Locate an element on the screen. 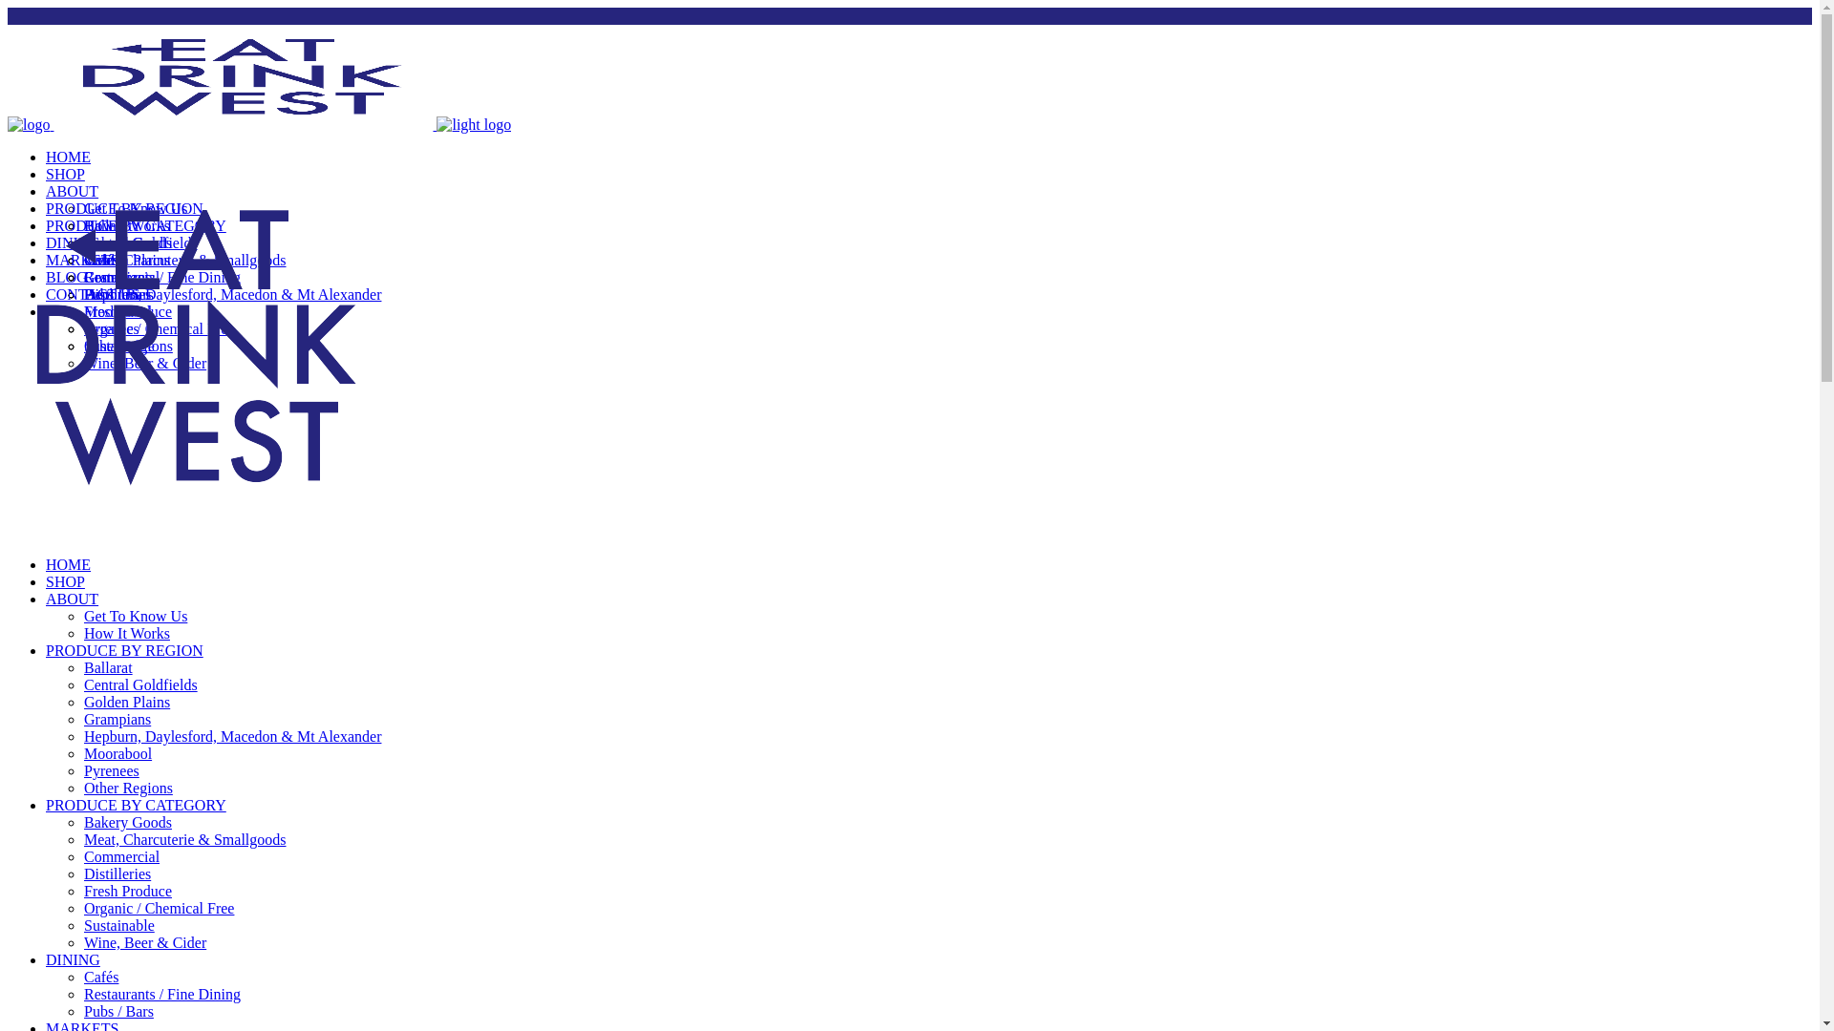  PRODUCE BY CATEGORY is located at coordinates (136, 225).